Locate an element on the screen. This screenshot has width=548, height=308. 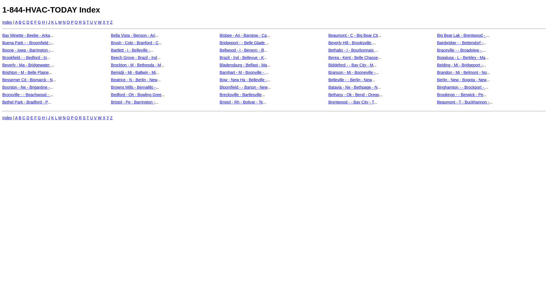
Y is located at coordinates (108, 117).